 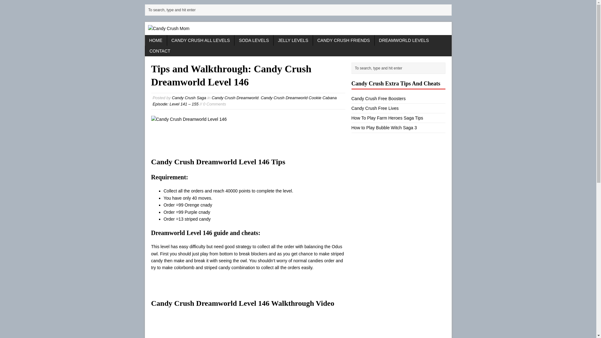 What do you see at coordinates (293, 40) in the screenshot?
I see `JELLY LEVELS` at bounding box center [293, 40].